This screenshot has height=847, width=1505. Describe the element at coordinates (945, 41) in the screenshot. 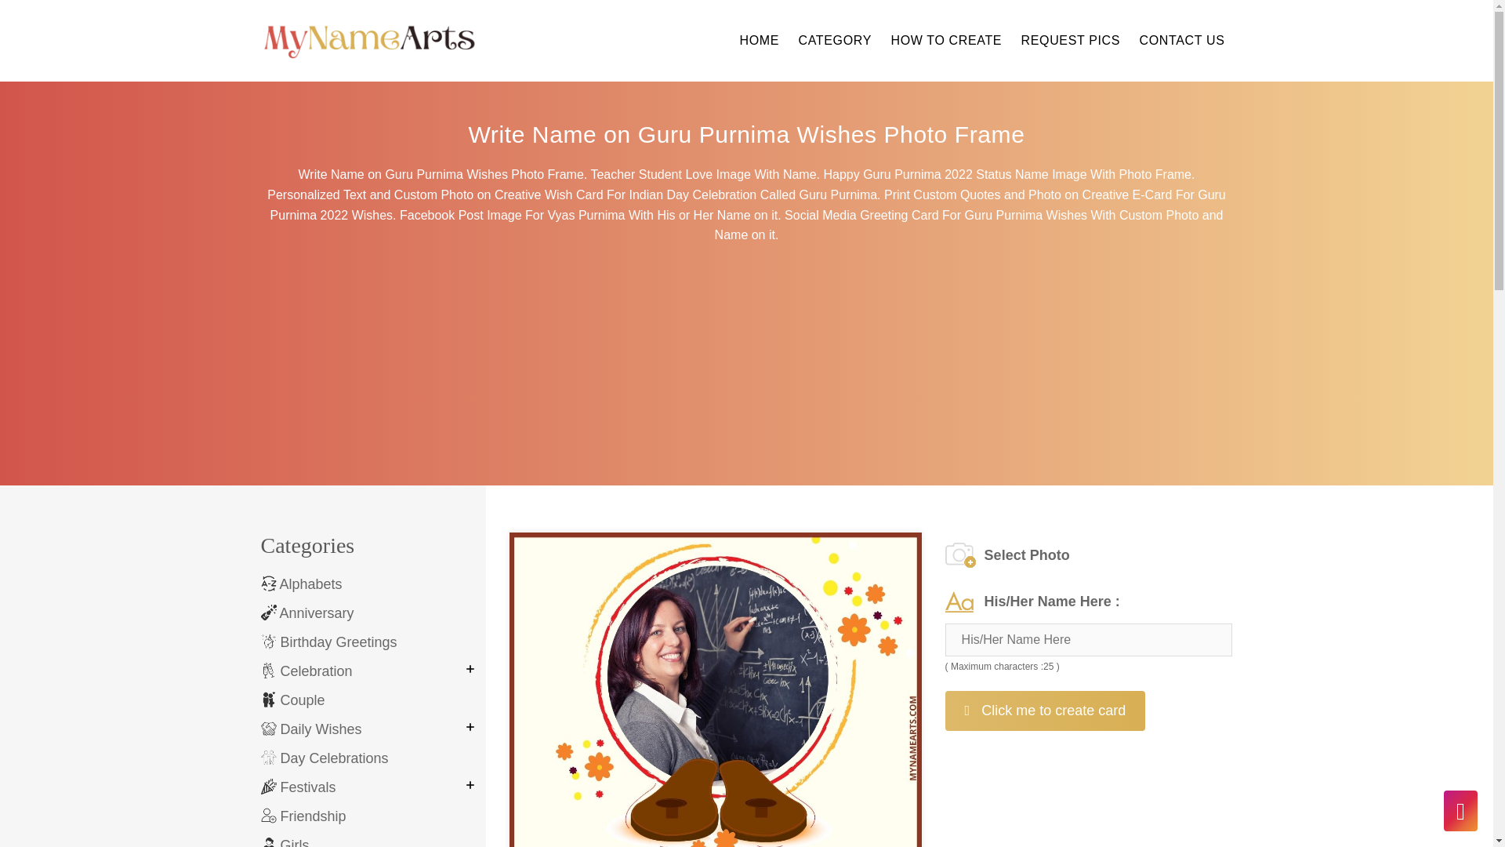

I see `HOW TO CREATE` at that location.